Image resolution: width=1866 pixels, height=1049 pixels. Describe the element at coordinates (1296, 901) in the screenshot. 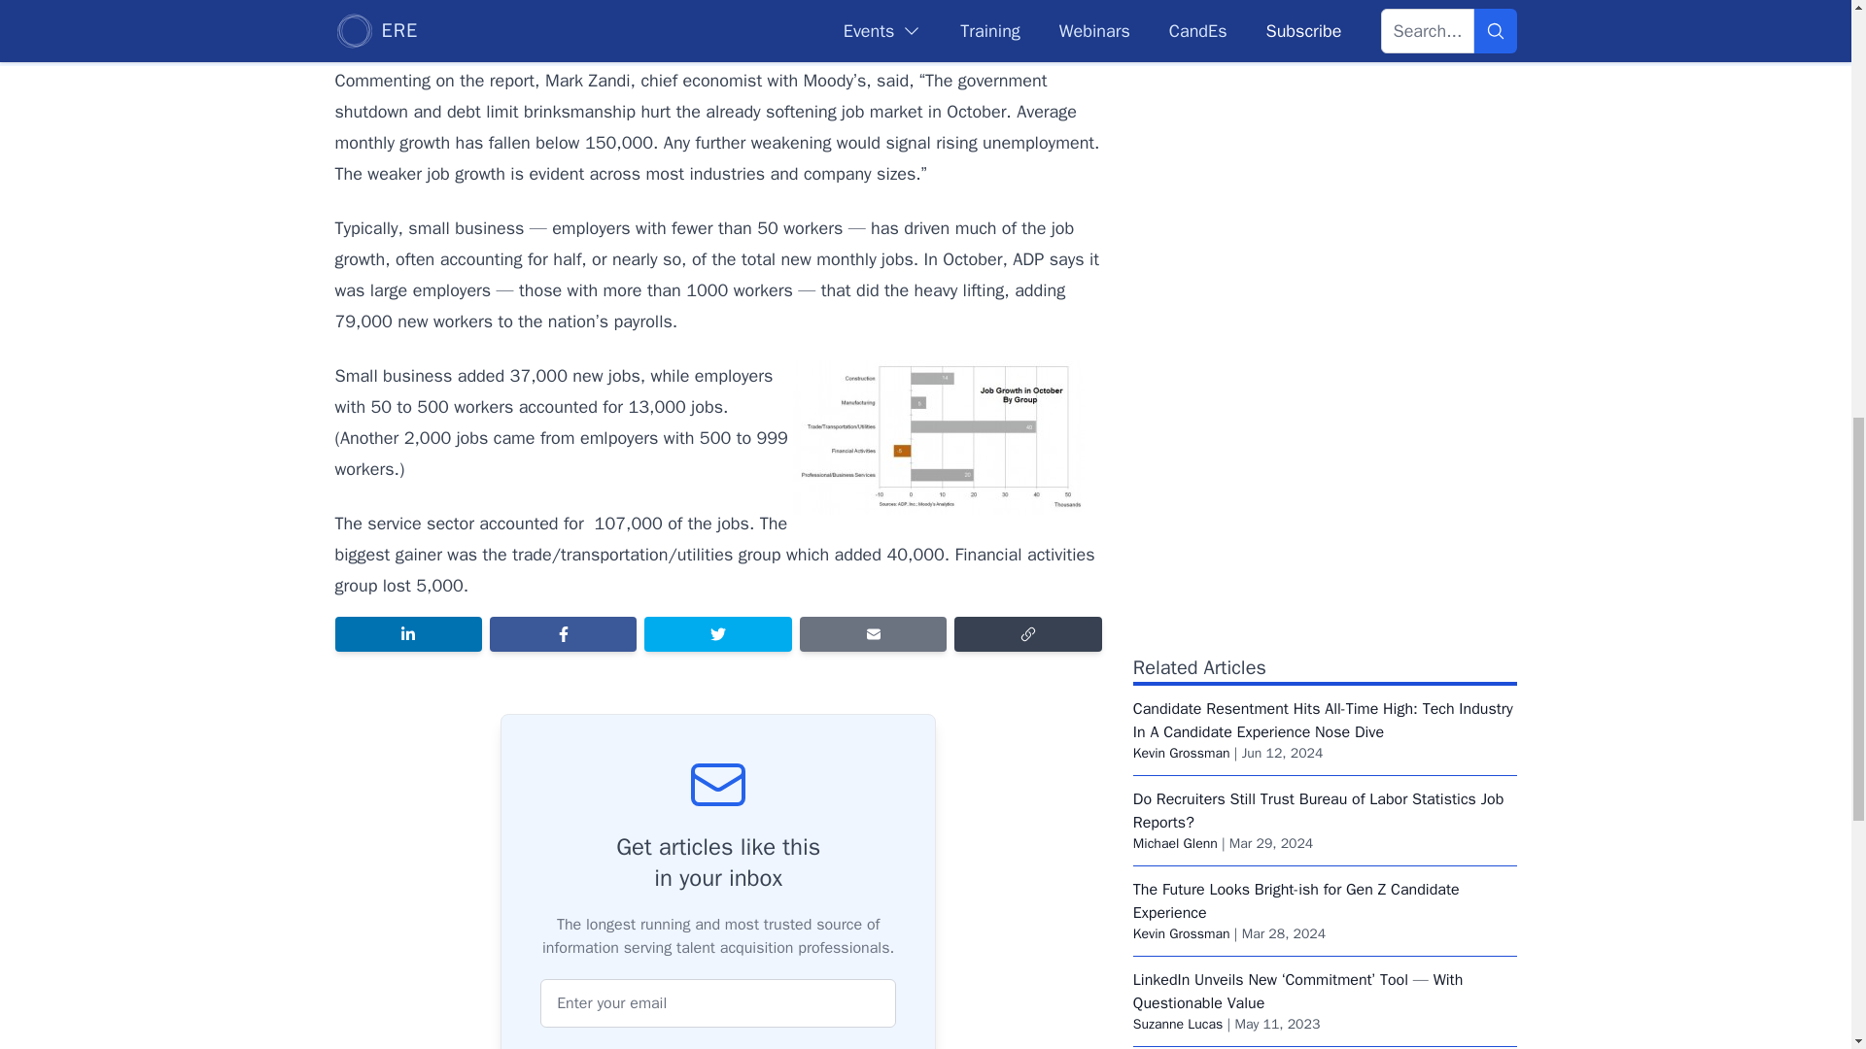

I see `The Future Looks Bright-ish for Gen Z Candidate Experience` at that location.